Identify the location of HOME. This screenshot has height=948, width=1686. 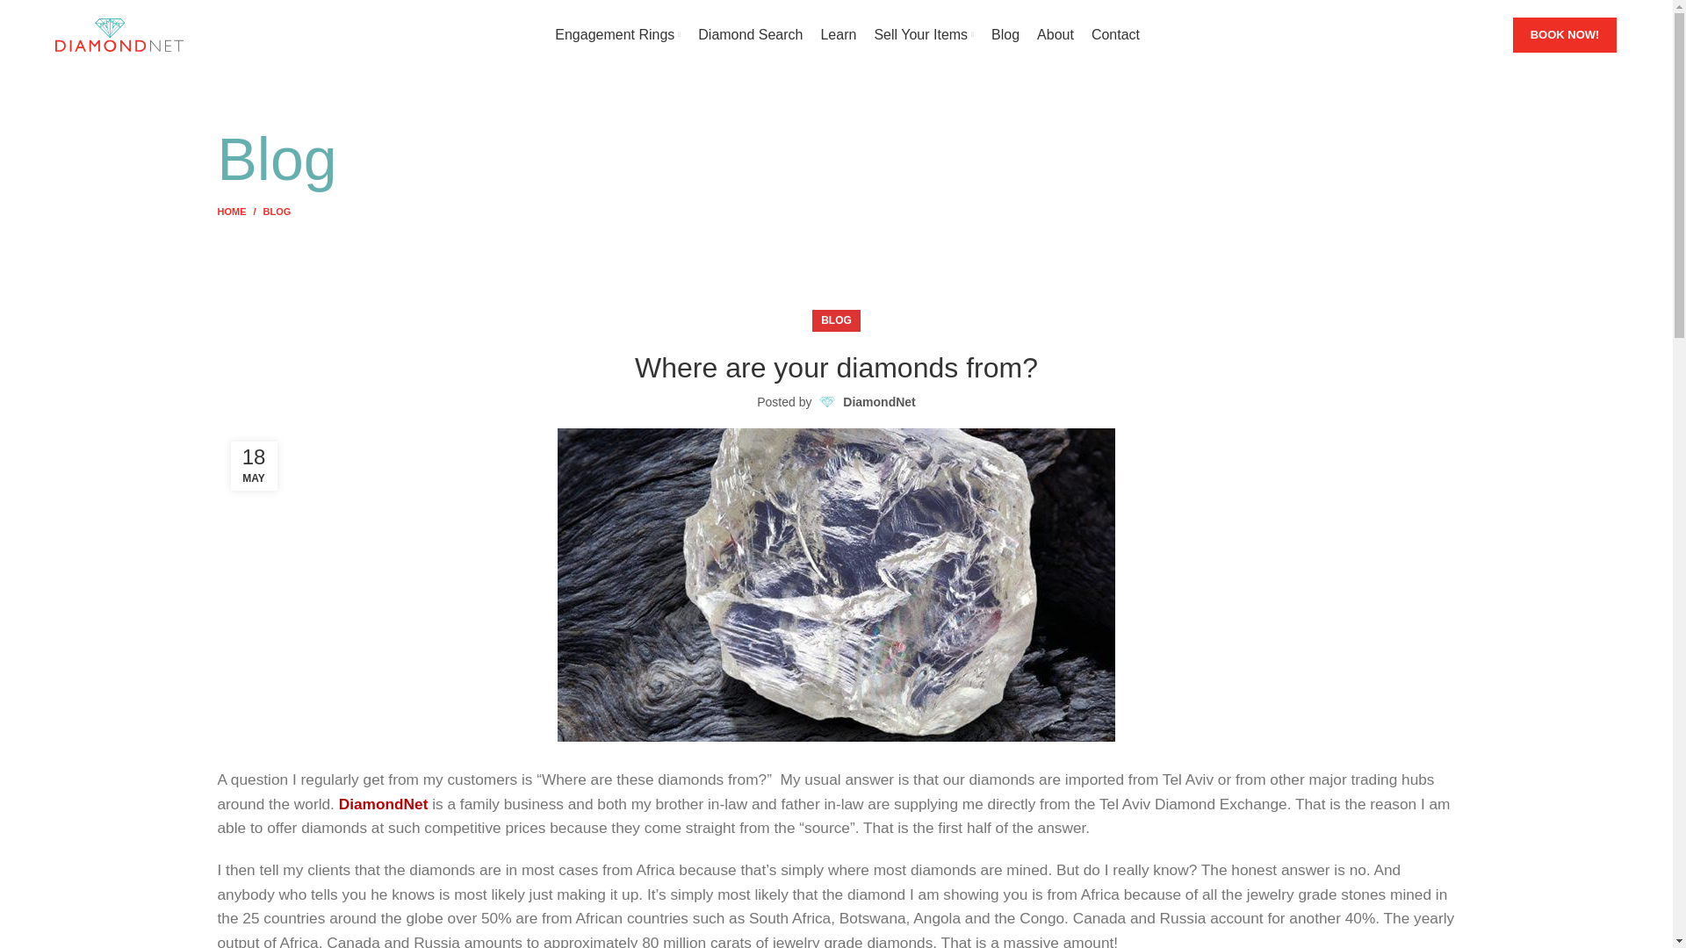
(240, 212).